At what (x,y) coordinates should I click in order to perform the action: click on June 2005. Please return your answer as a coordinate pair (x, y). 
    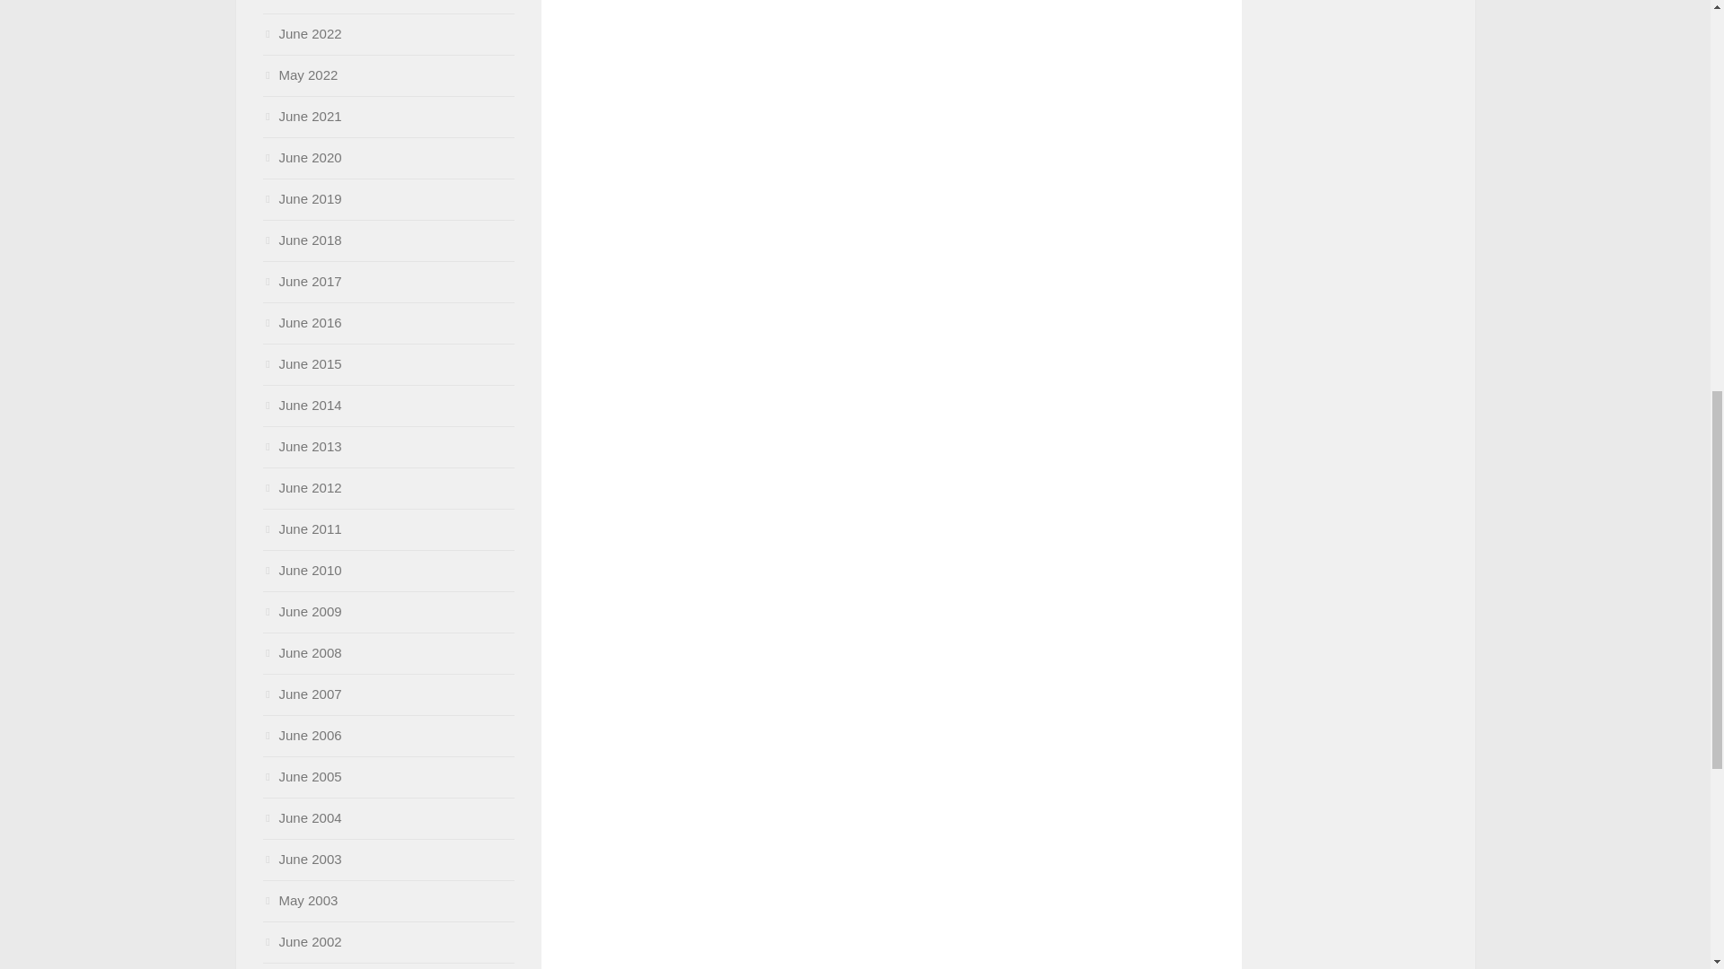
    Looking at the image, I should click on (302, 776).